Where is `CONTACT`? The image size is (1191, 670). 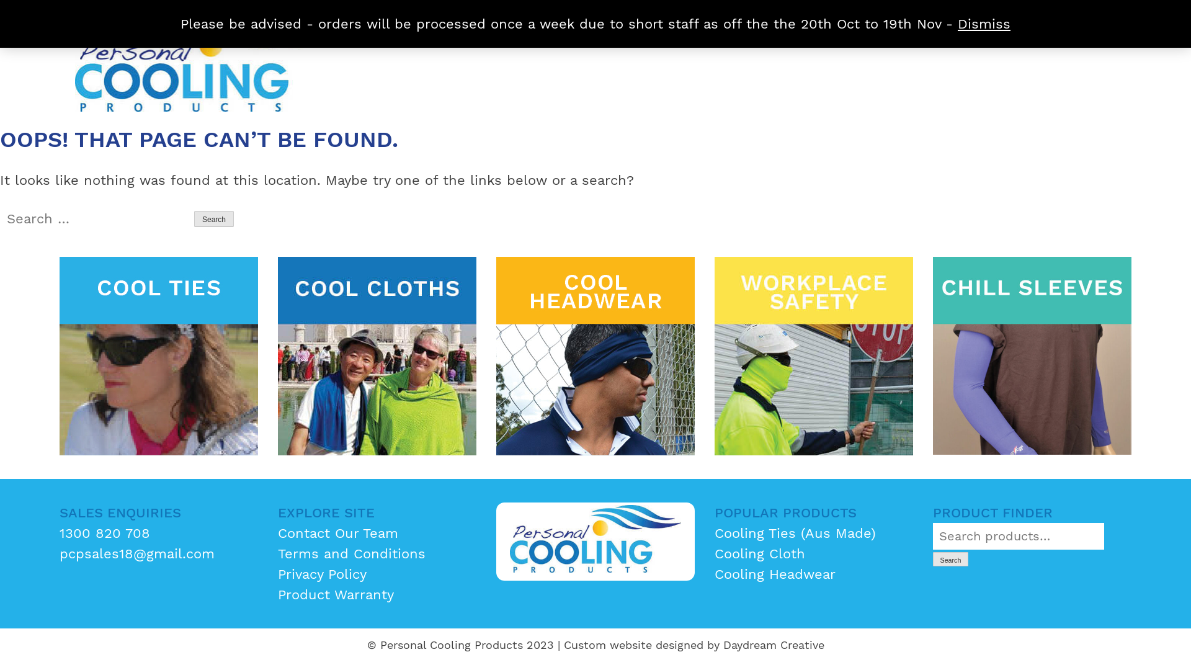 CONTACT is located at coordinates (1102, 19).